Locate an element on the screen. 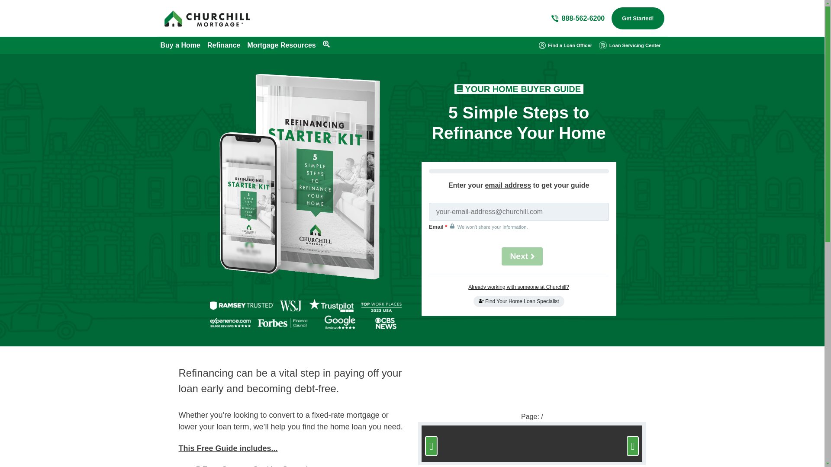  Find a Loan Officer is located at coordinates (565, 45).